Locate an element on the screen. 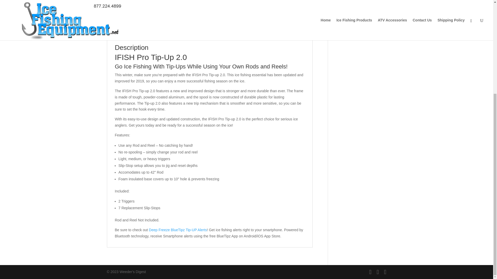 The image size is (497, 279). Additional information is located at coordinates (162, 32).